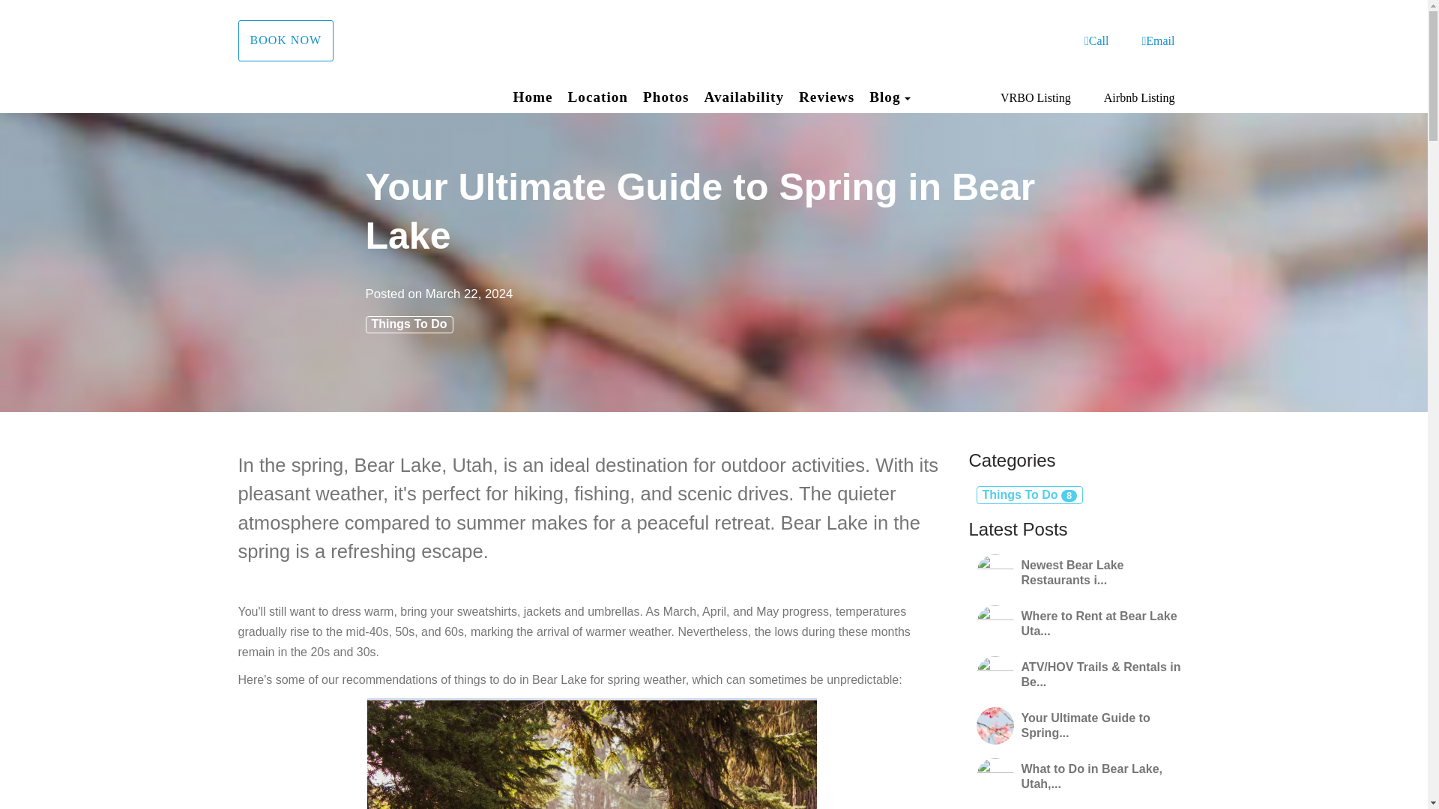 Image resolution: width=1439 pixels, height=809 pixels. Describe the element at coordinates (826, 97) in the screenshot. I see `Reviews` at that location.